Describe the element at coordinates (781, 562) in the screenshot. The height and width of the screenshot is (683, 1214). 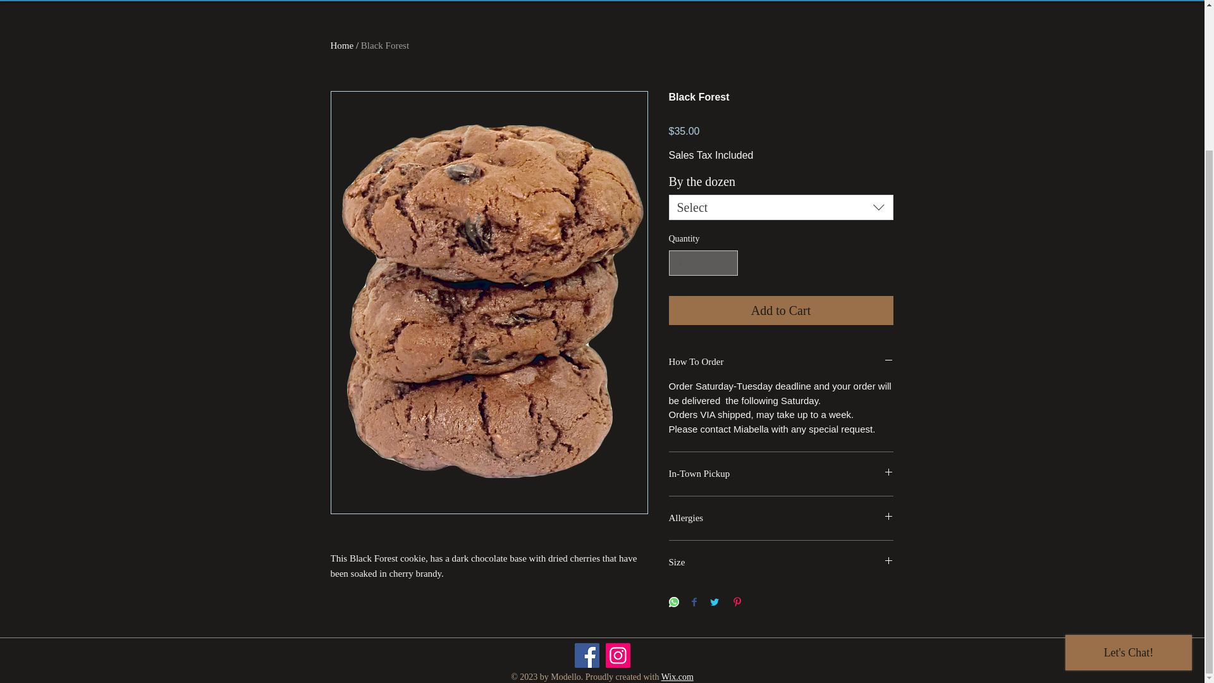
I see `Size` at that location.